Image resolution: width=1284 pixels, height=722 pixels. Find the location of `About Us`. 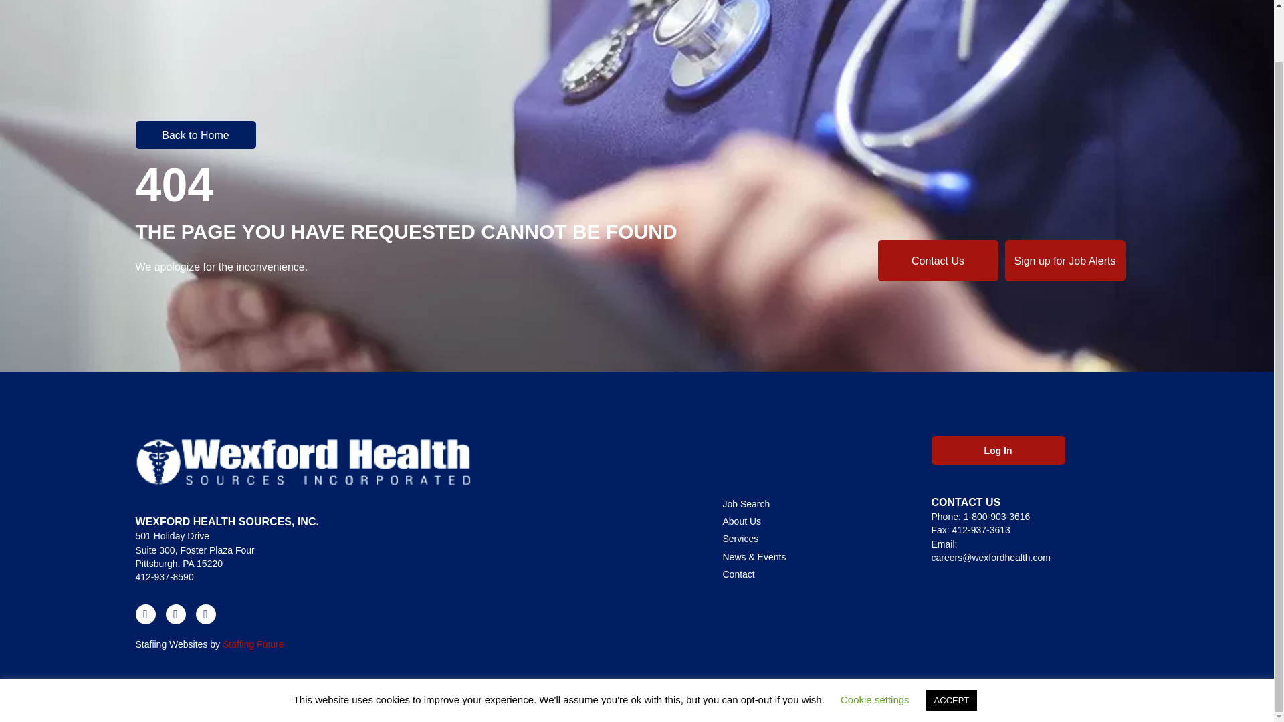

About Us is located at coordinates (813, 521).